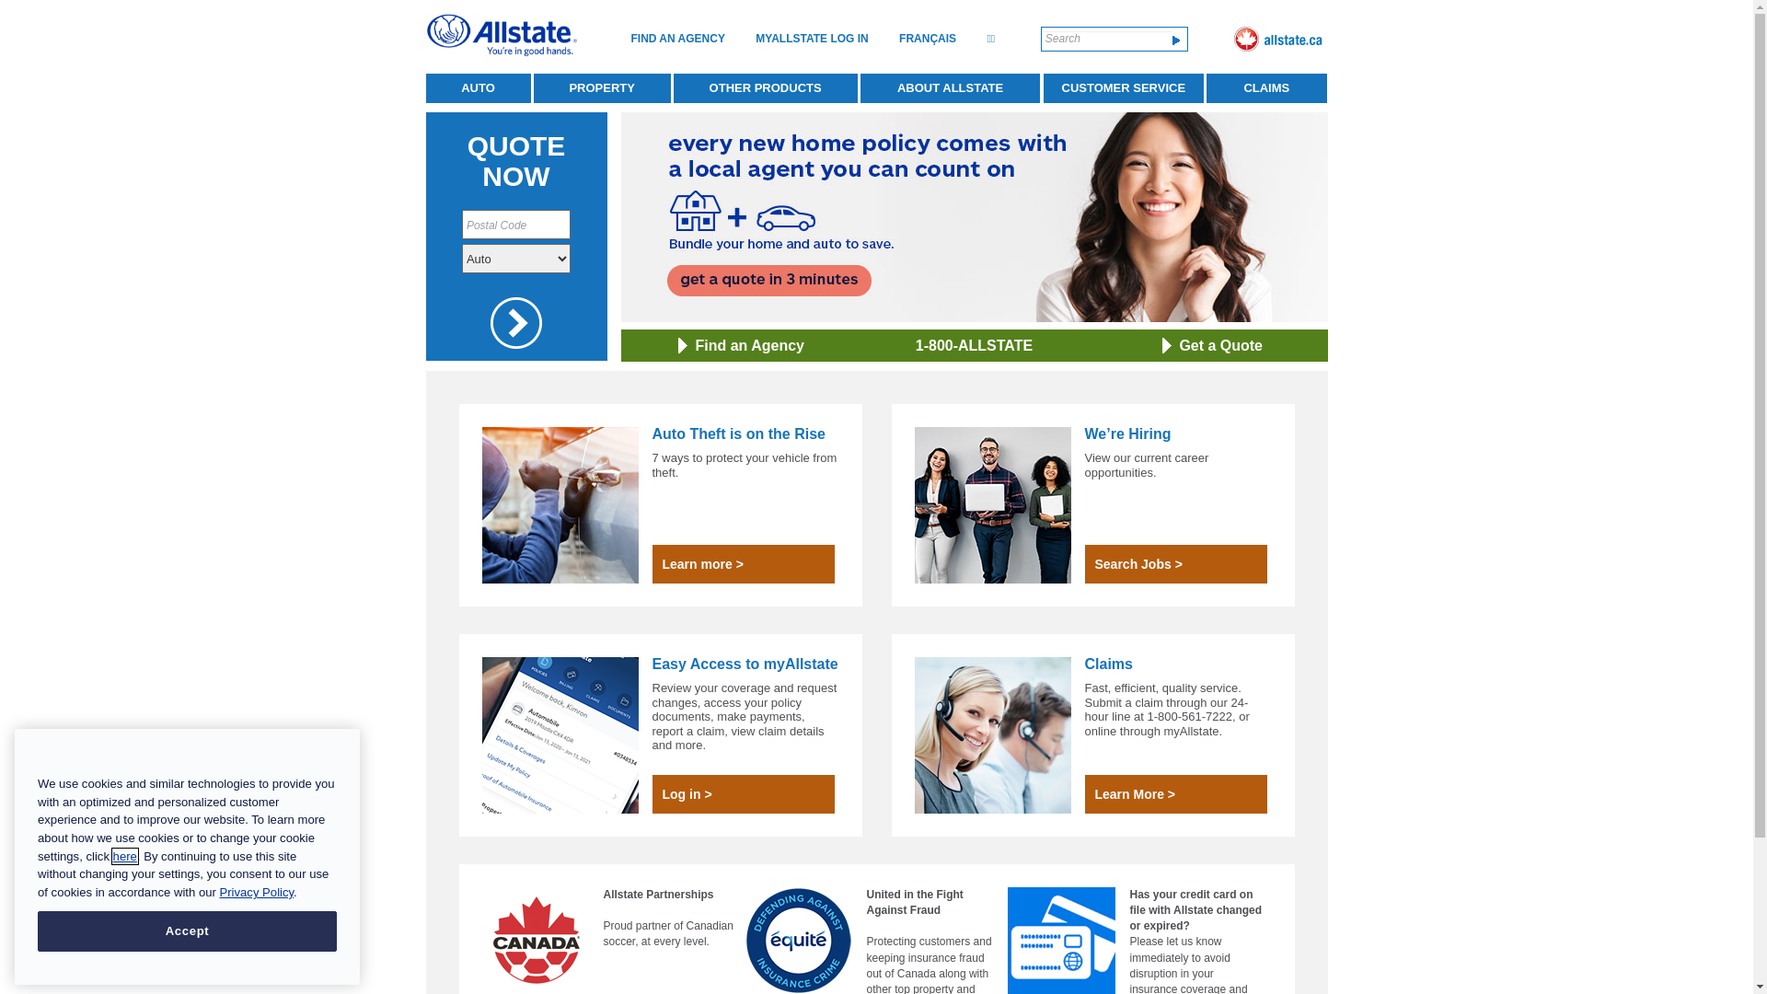  What do you see at coordinates (501, 35) in the screenshot?
I see `Home` at bounding box center [501, 35].